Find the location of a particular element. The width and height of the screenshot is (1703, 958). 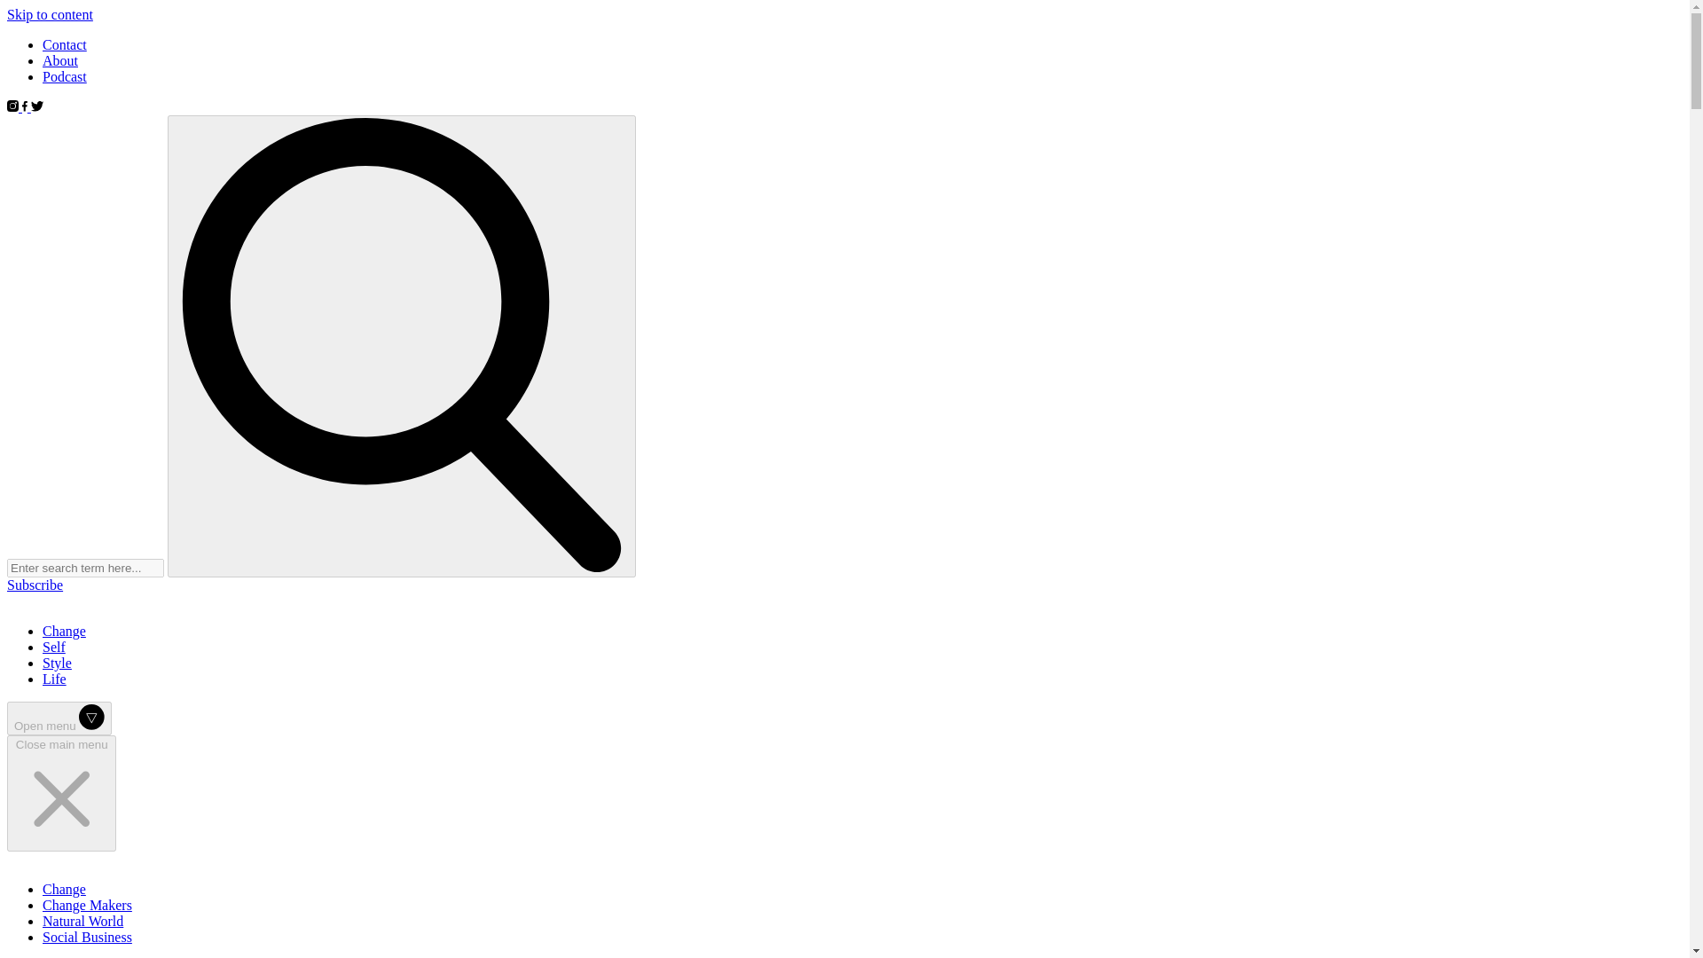

Close main menu is located at coordinates (60, 793).